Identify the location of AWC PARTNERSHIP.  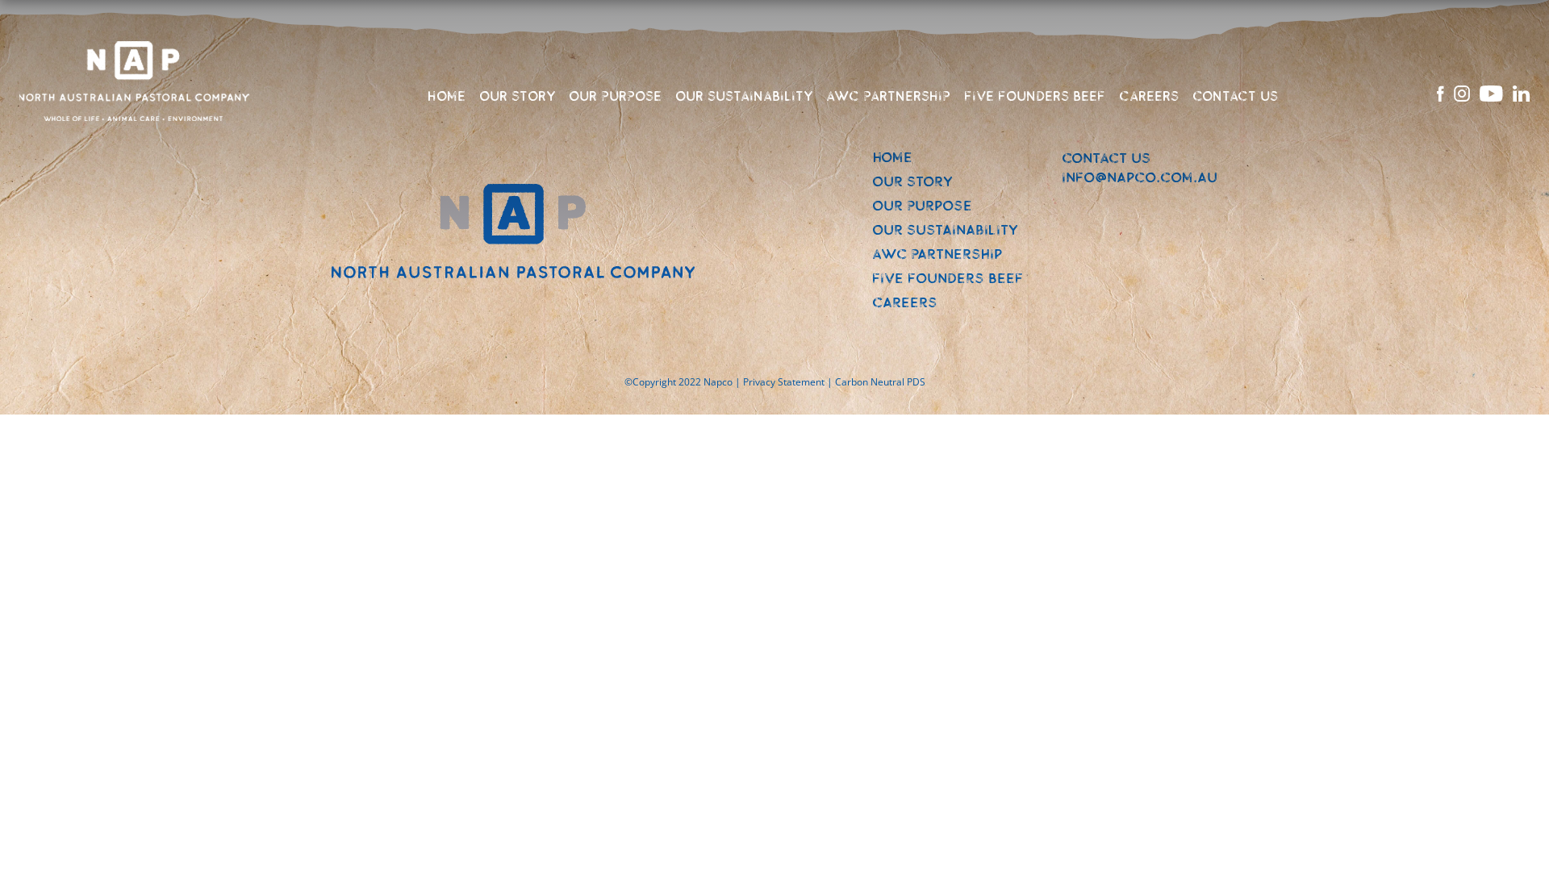
(888, 97).